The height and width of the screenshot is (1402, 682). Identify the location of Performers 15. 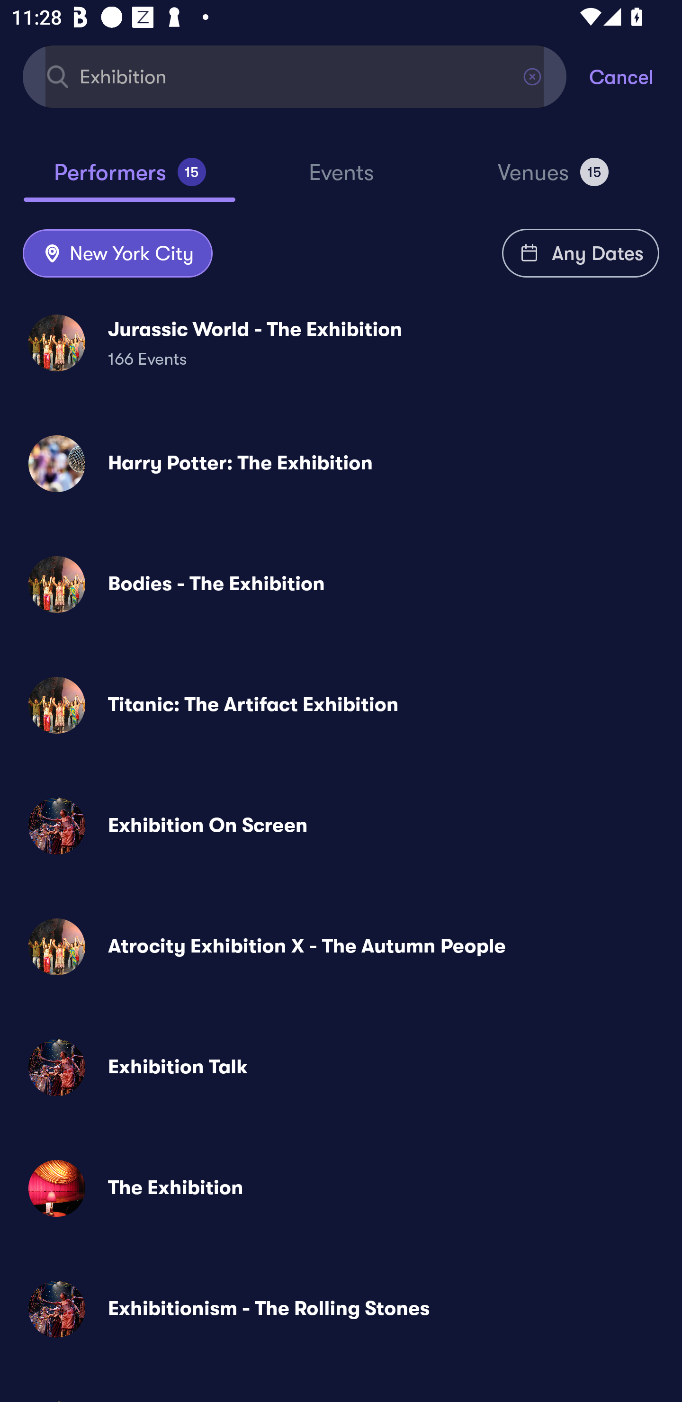
(129, 179).